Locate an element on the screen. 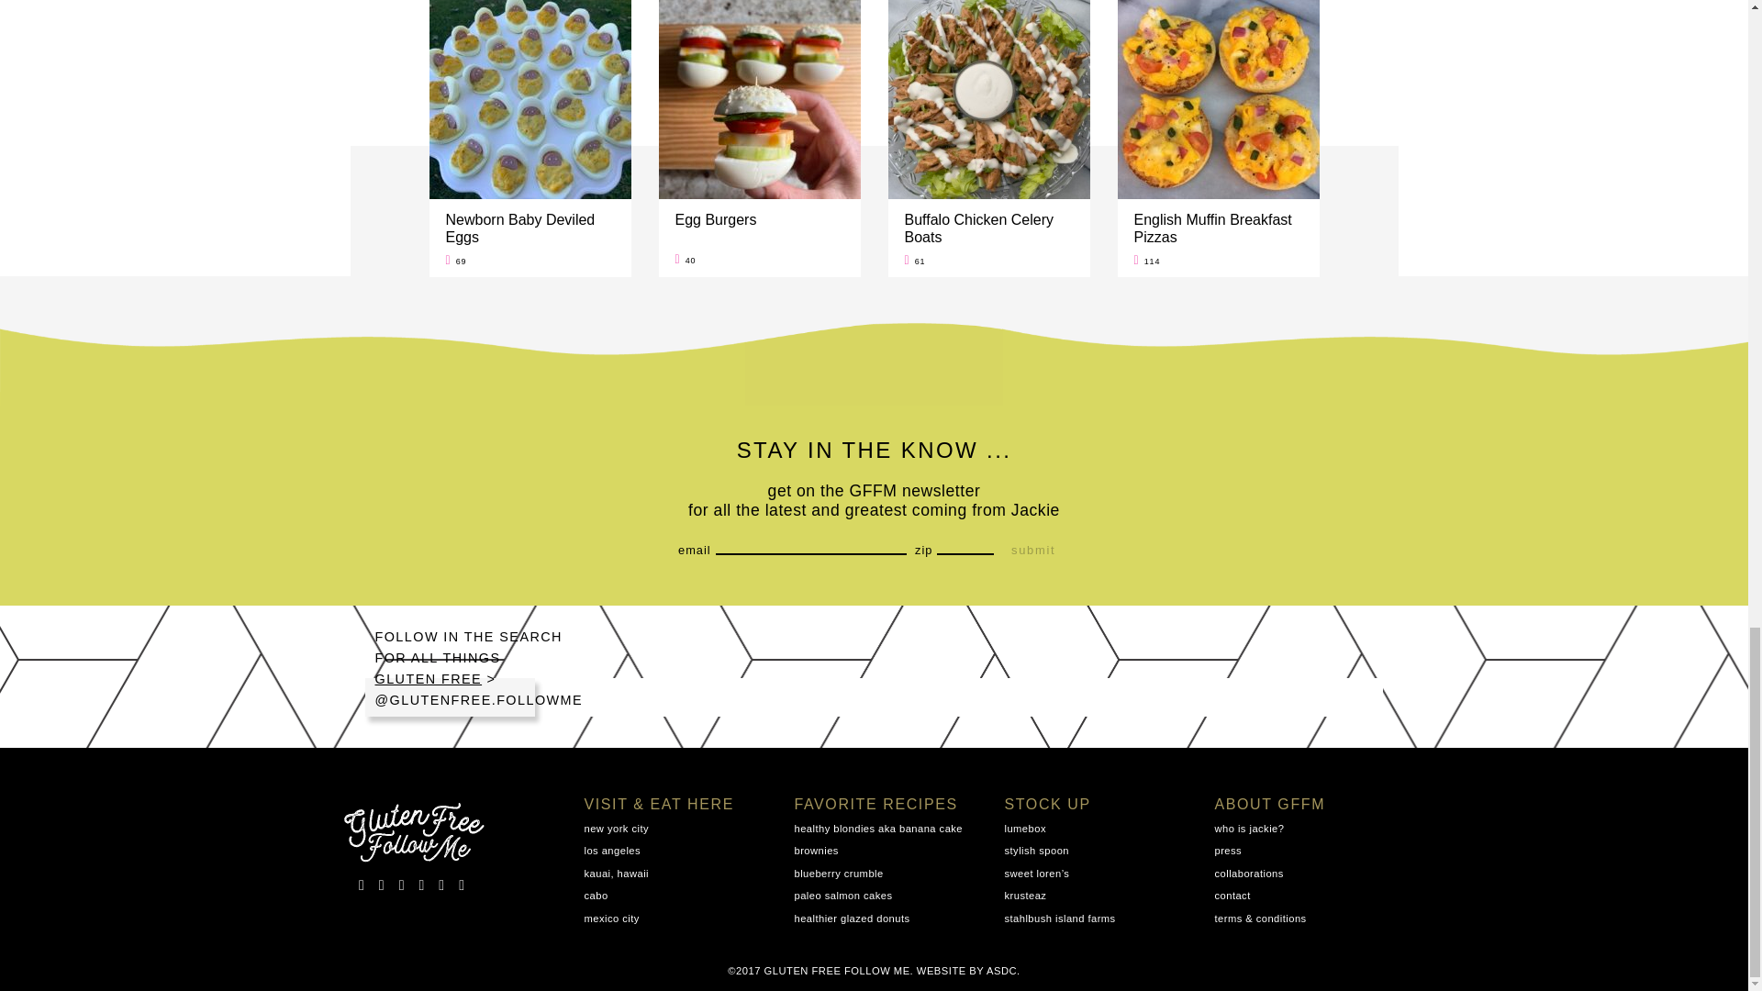 The height and width of the screenshot is (991, 1762). Like this is located at coordinates (916, 261).